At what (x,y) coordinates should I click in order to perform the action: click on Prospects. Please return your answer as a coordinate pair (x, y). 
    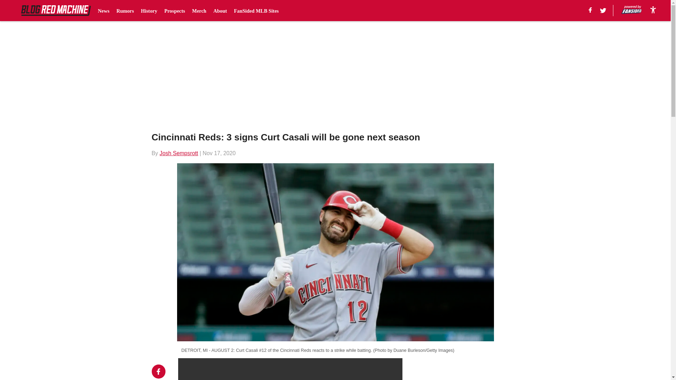
    Looking at the image, I should click on (175, 11).